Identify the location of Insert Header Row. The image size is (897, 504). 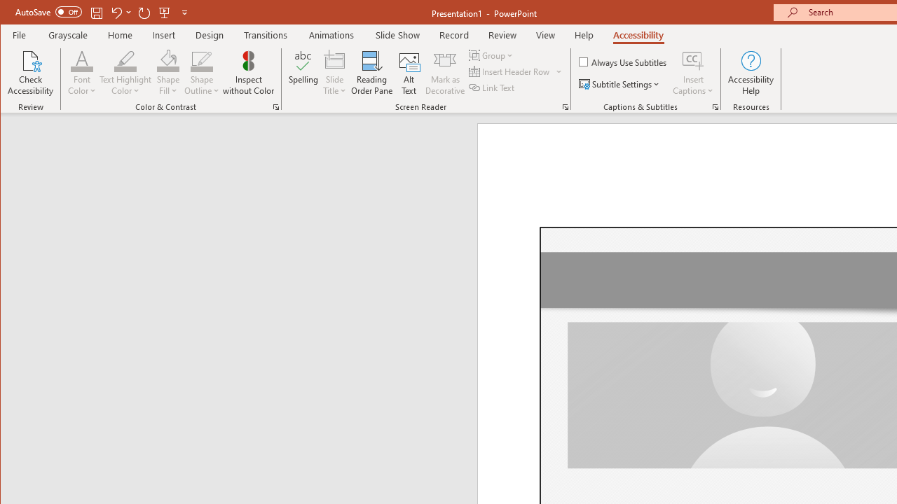
(510, 71).